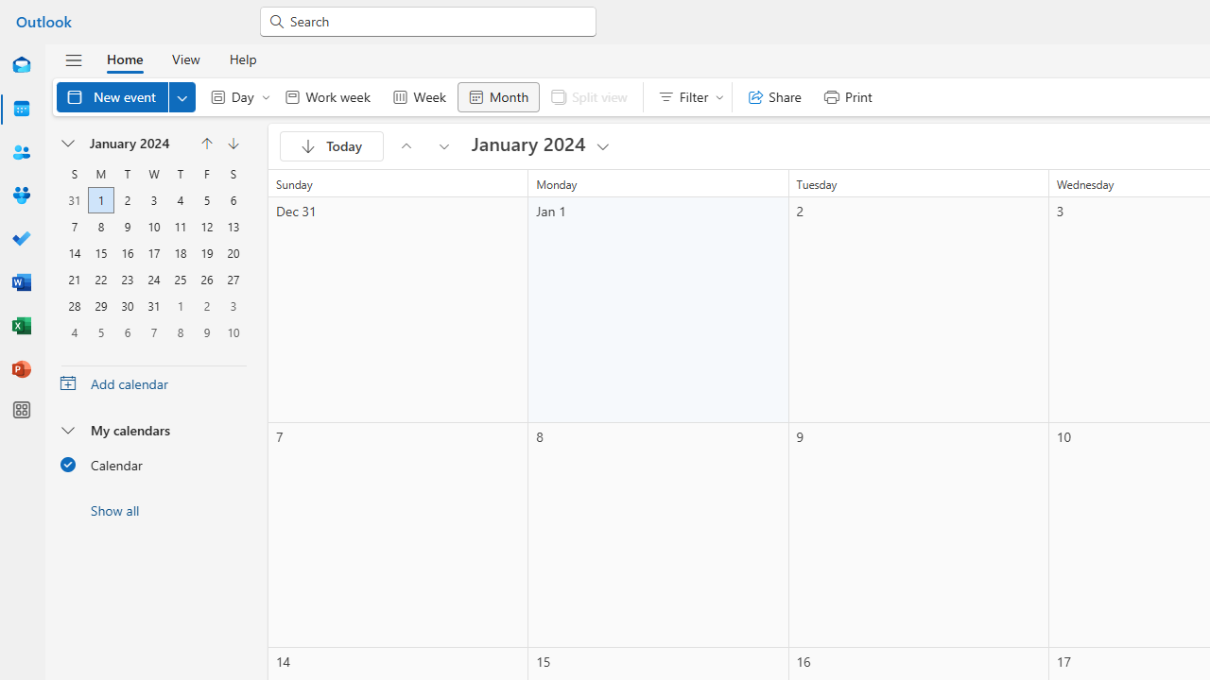 This screenshot has width=1210, height=680. I want to click on 10, February, 2024, so click(233, 331).